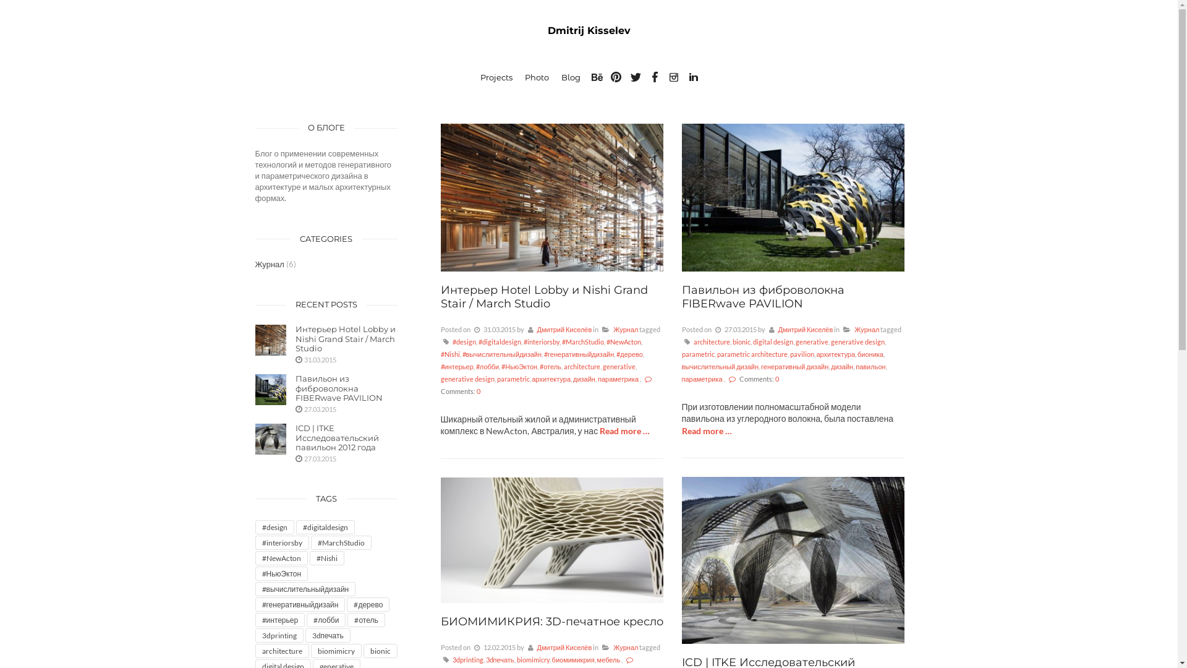 The width and height of the screenshot is (1187, 668). Describe the element at coordinates (693, 77) in the screenshot. I see `Follow us on Linkedin` at that location.